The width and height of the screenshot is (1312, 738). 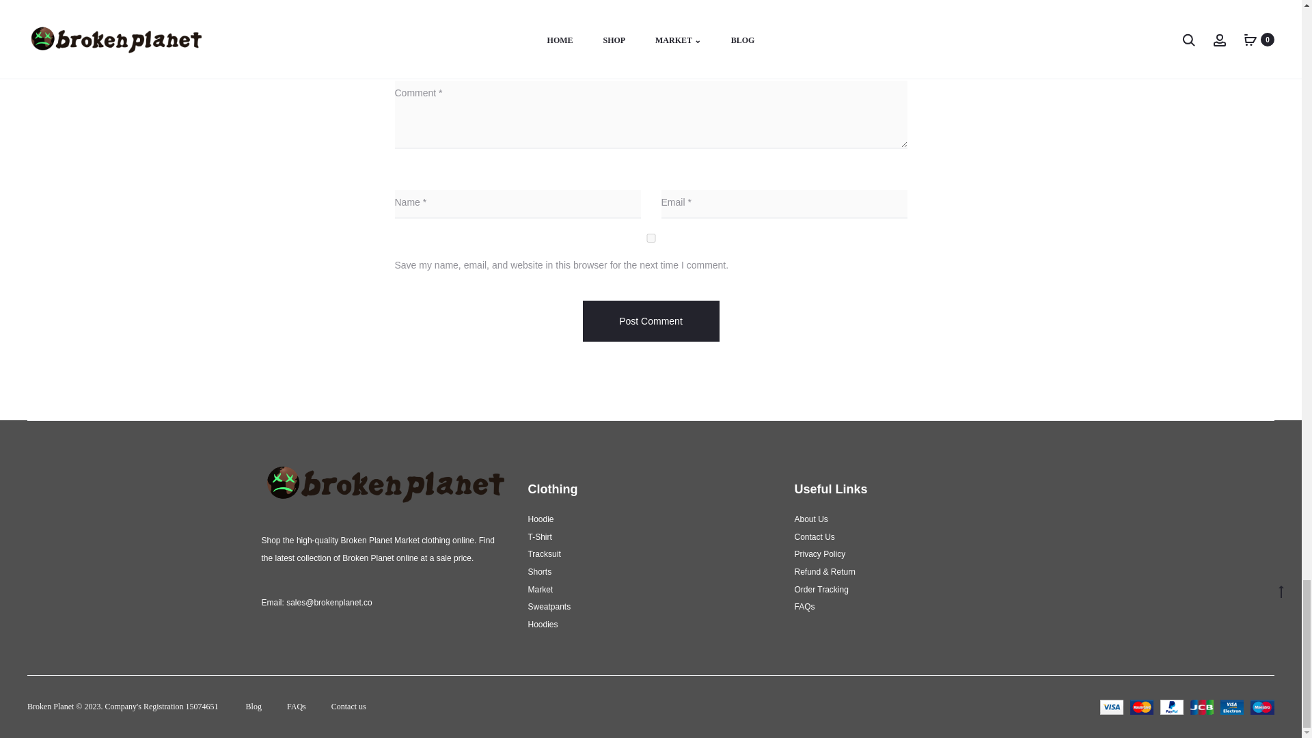 I want to click on T-Shirt, so click(x=538, y=536).